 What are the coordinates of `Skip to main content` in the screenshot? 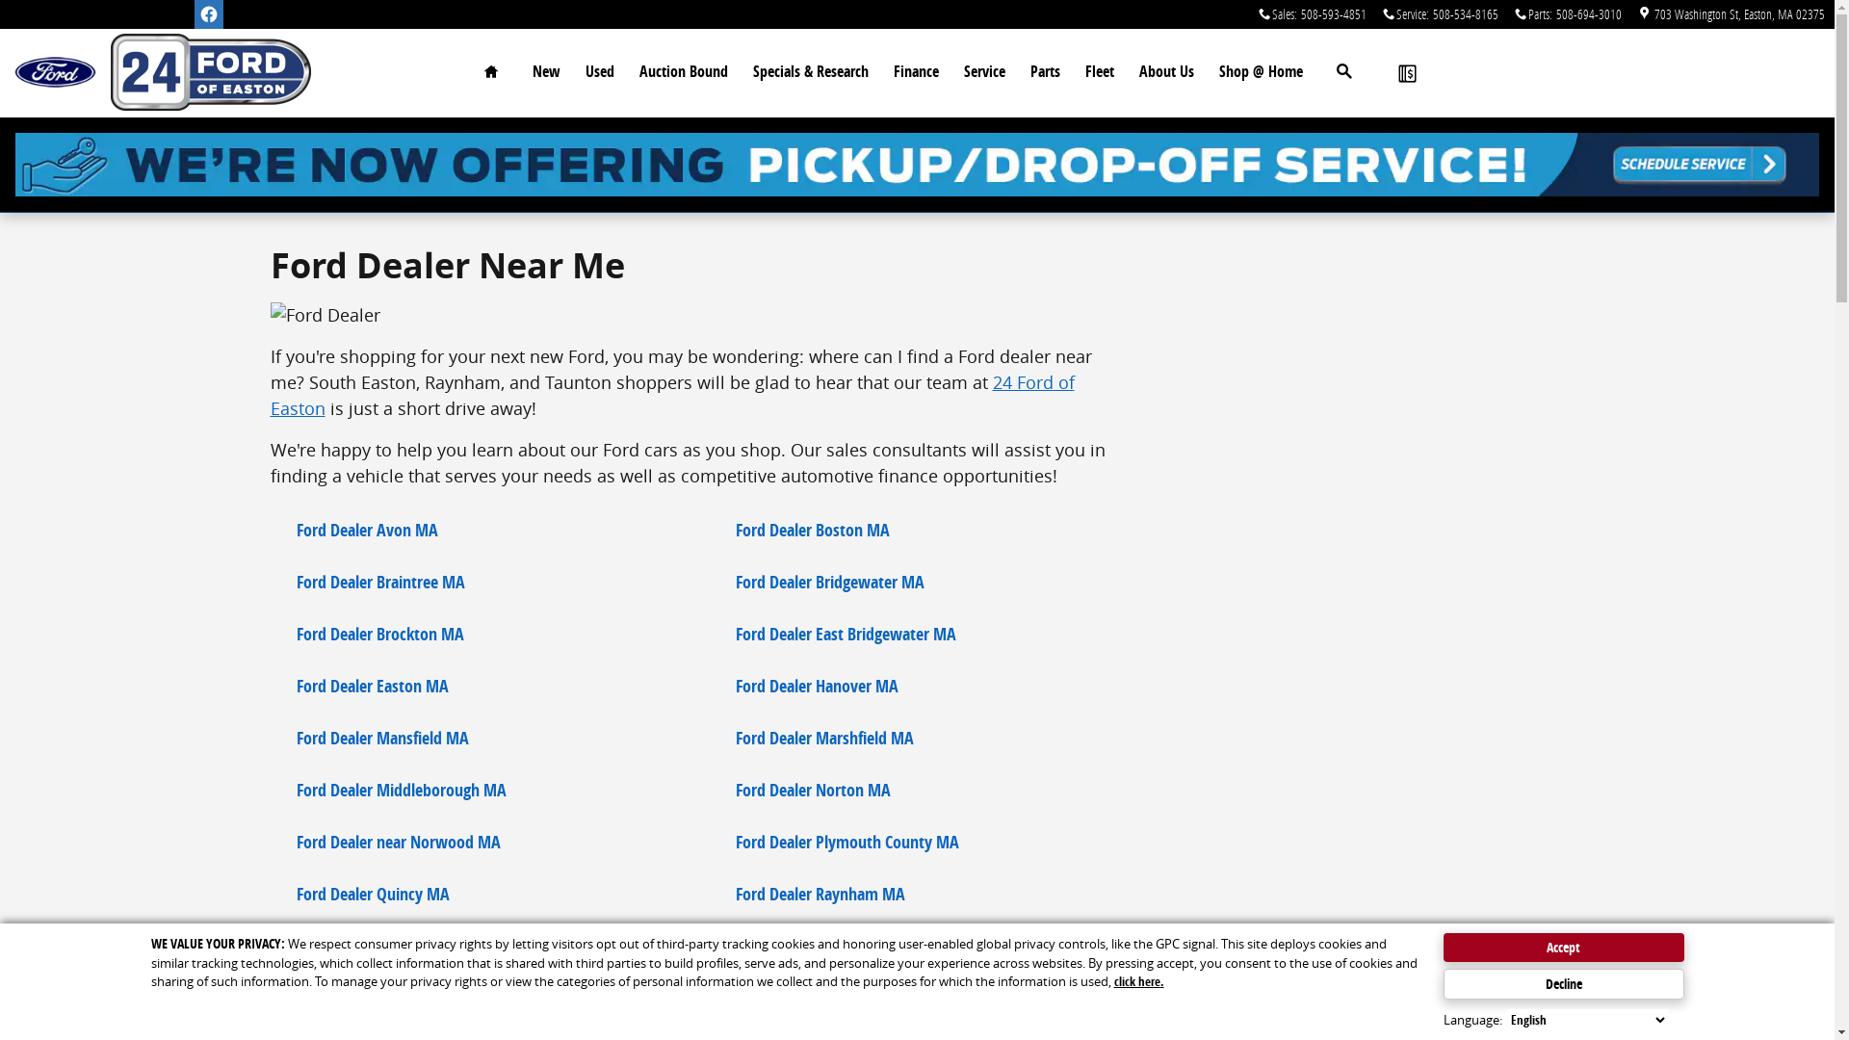 It's located at (0, 0).